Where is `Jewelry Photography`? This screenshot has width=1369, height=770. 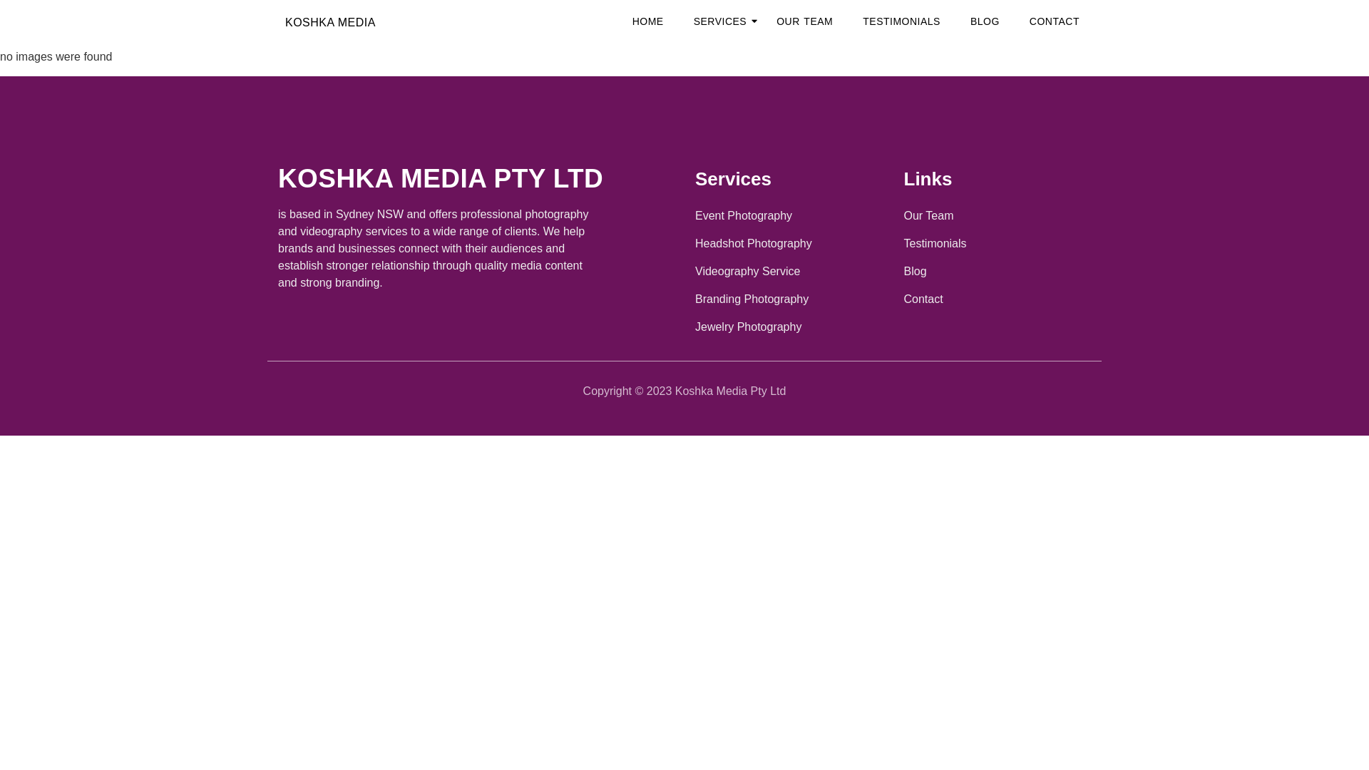 Jewelry Photography is located at coordinates (789, 327).